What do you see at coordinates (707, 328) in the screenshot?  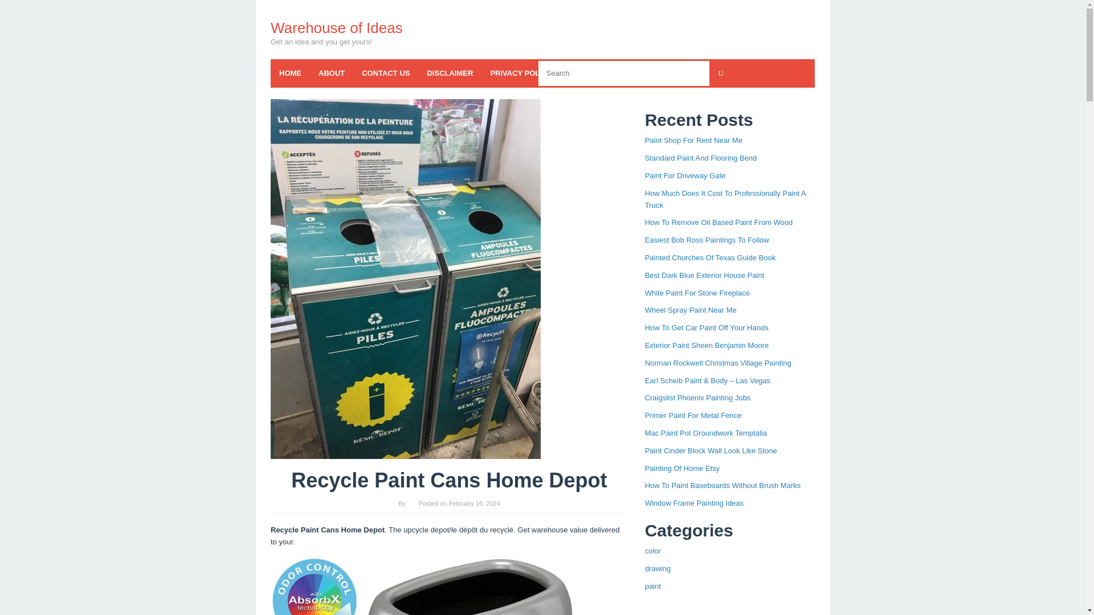 I see `How To Get Car Paint Off Your Hands` at bounding box center [707, 328].